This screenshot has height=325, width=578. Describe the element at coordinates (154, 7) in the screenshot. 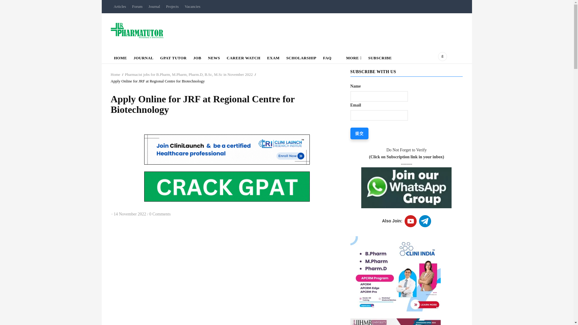

I see `Journal` at that location.